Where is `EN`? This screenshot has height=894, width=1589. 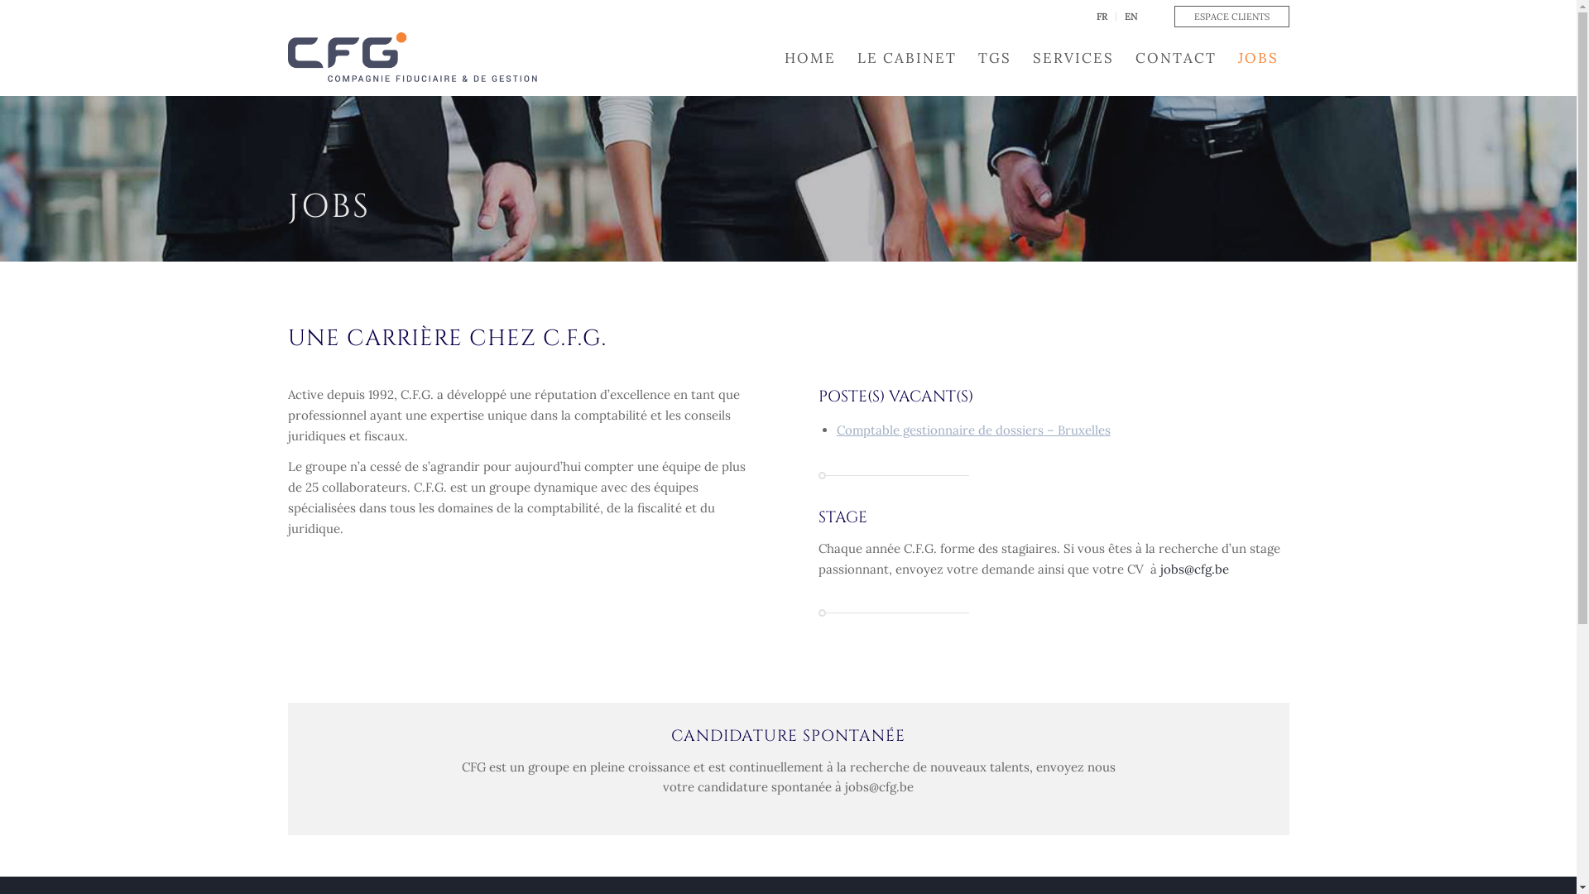 EN is located at coordinates (1131, 17).